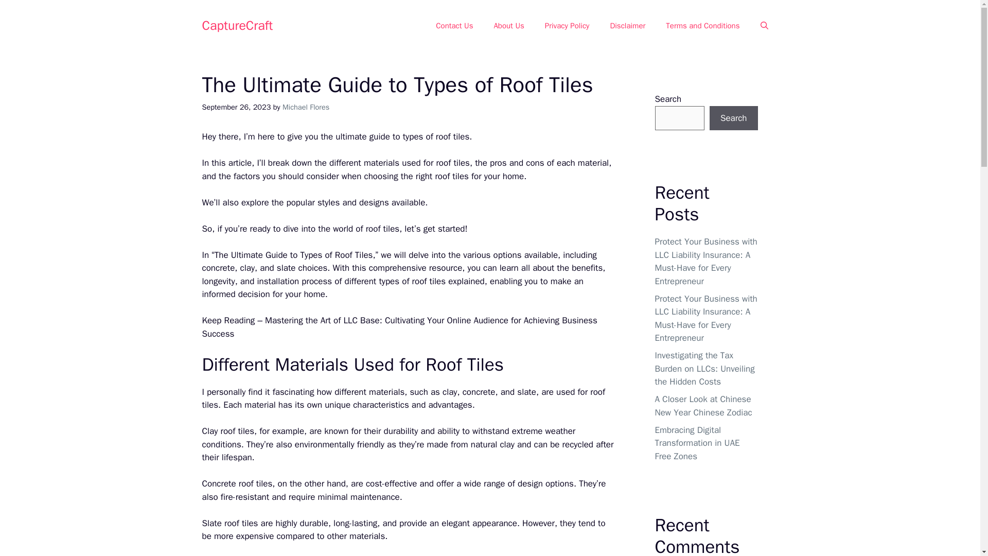 Image resolution: width=988 pixels, height=556 pixels. Describe the element at coordinates (508, 26) in the screenshot. I see `About Us` at that location.